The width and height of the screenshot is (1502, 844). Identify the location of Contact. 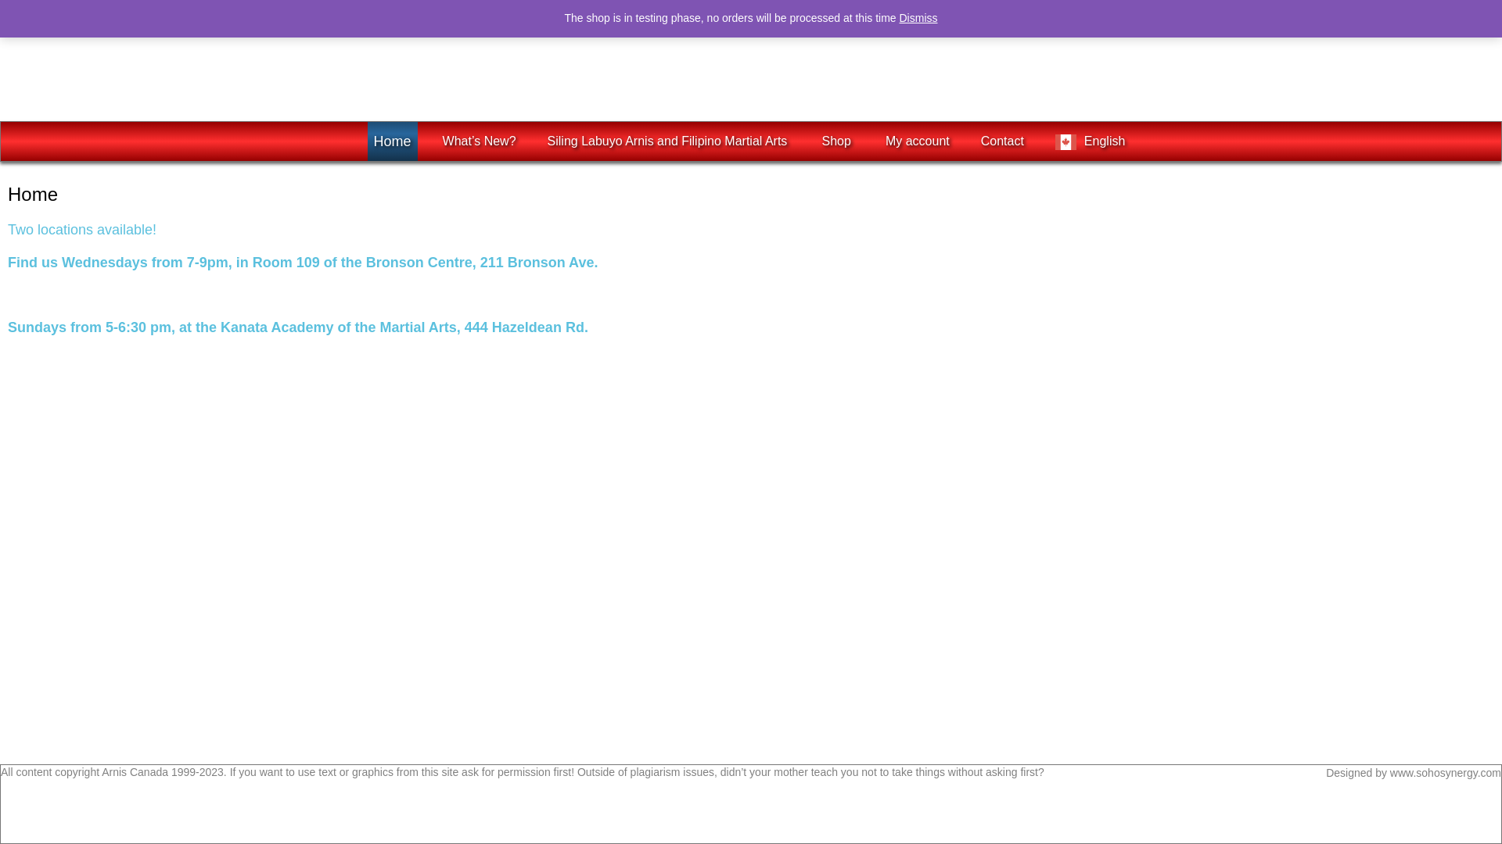
(1003, 141).